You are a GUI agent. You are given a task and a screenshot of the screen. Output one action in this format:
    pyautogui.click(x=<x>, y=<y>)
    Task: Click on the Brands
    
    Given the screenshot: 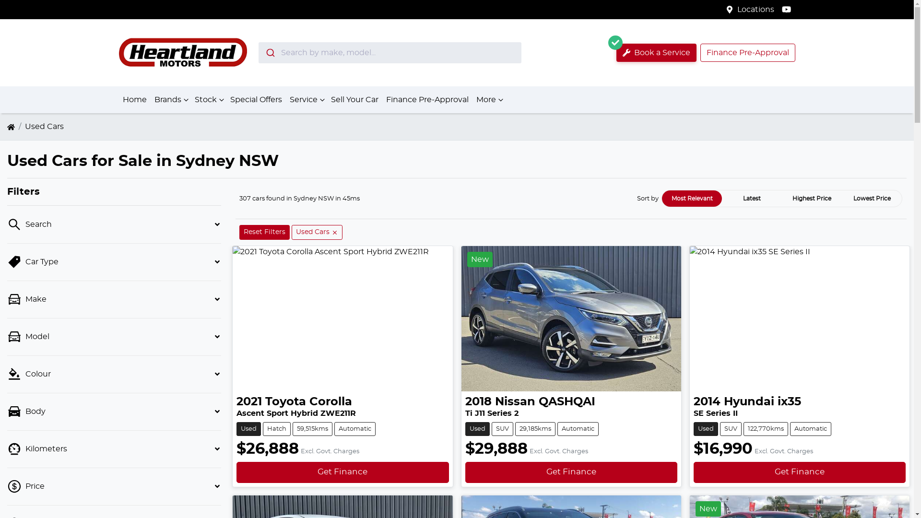 What is the action you would take?
    pyautogui.click(x=171, y=100)
    